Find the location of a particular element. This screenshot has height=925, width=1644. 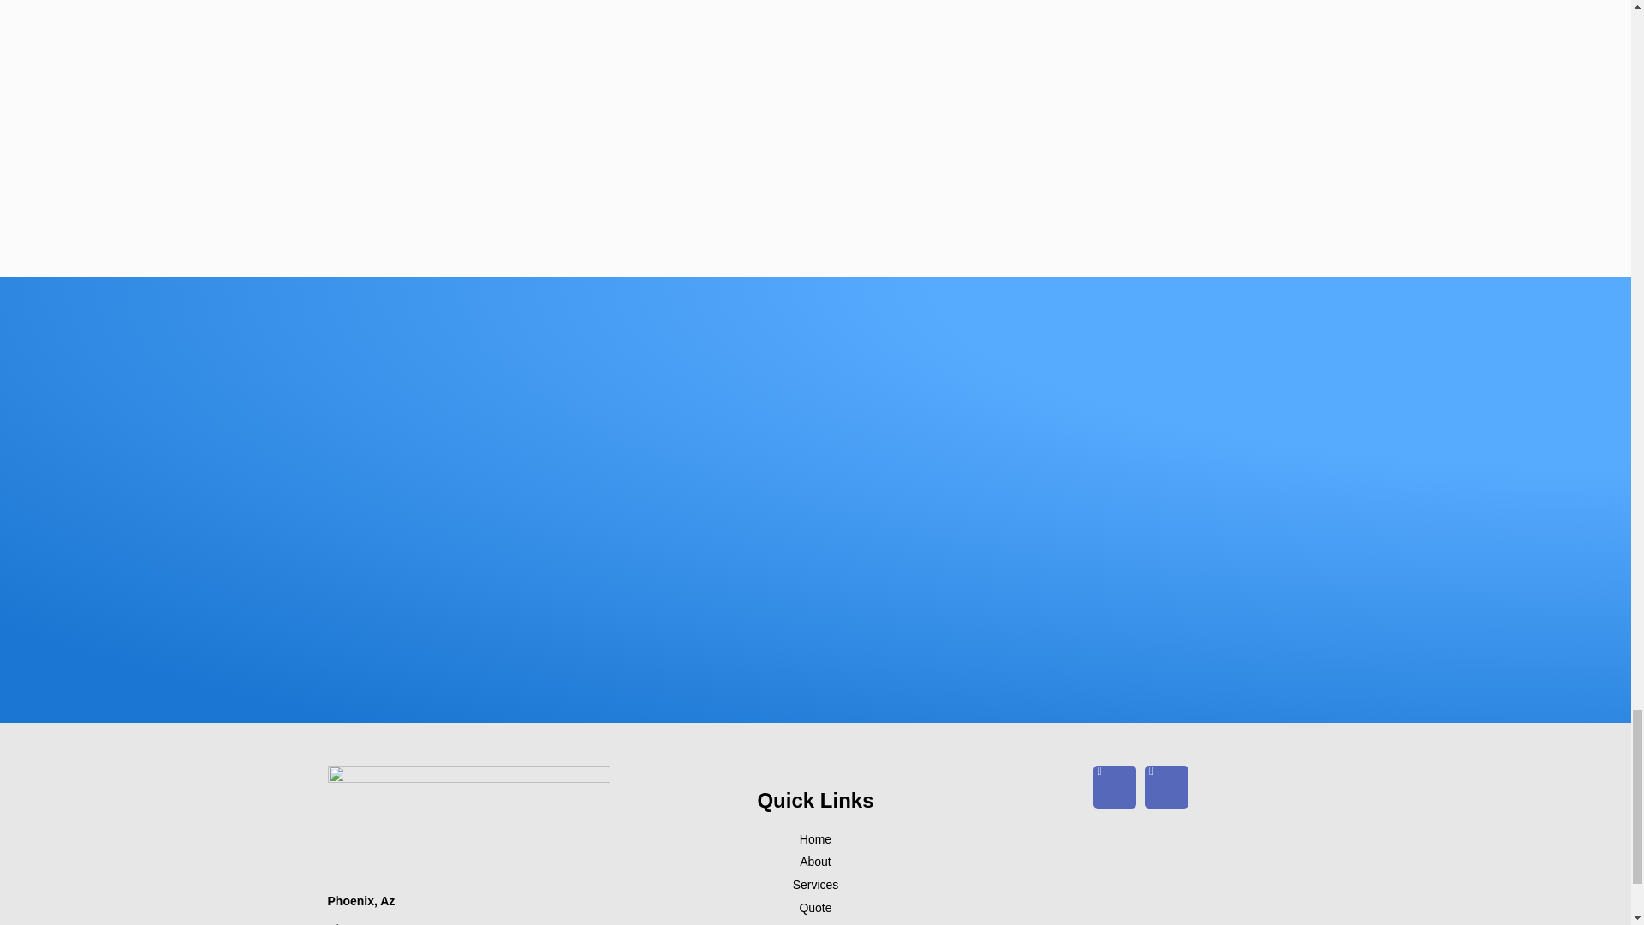

Services is located at coordinates (815, 884).